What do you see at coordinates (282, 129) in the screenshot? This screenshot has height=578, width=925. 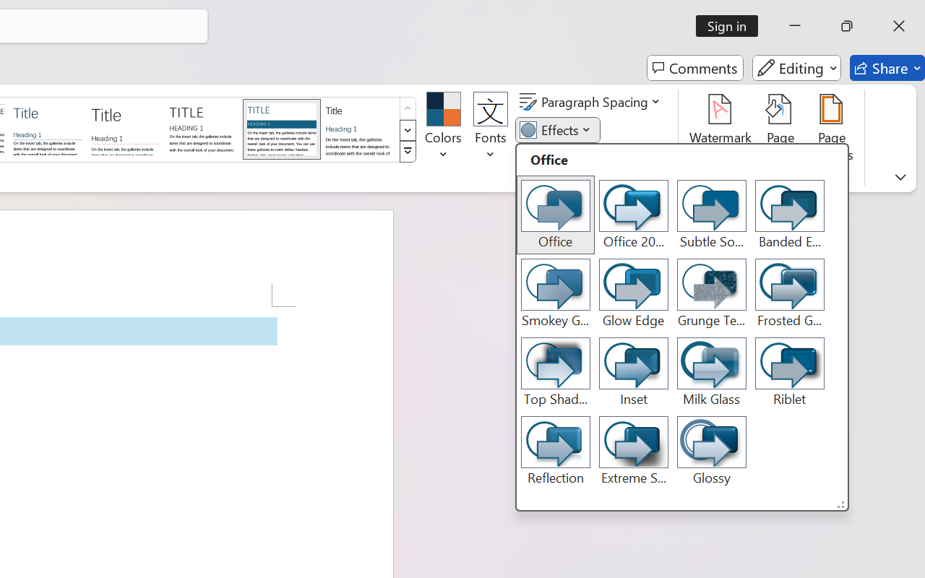 I see `Shaded` at bounding box center [282, 129].